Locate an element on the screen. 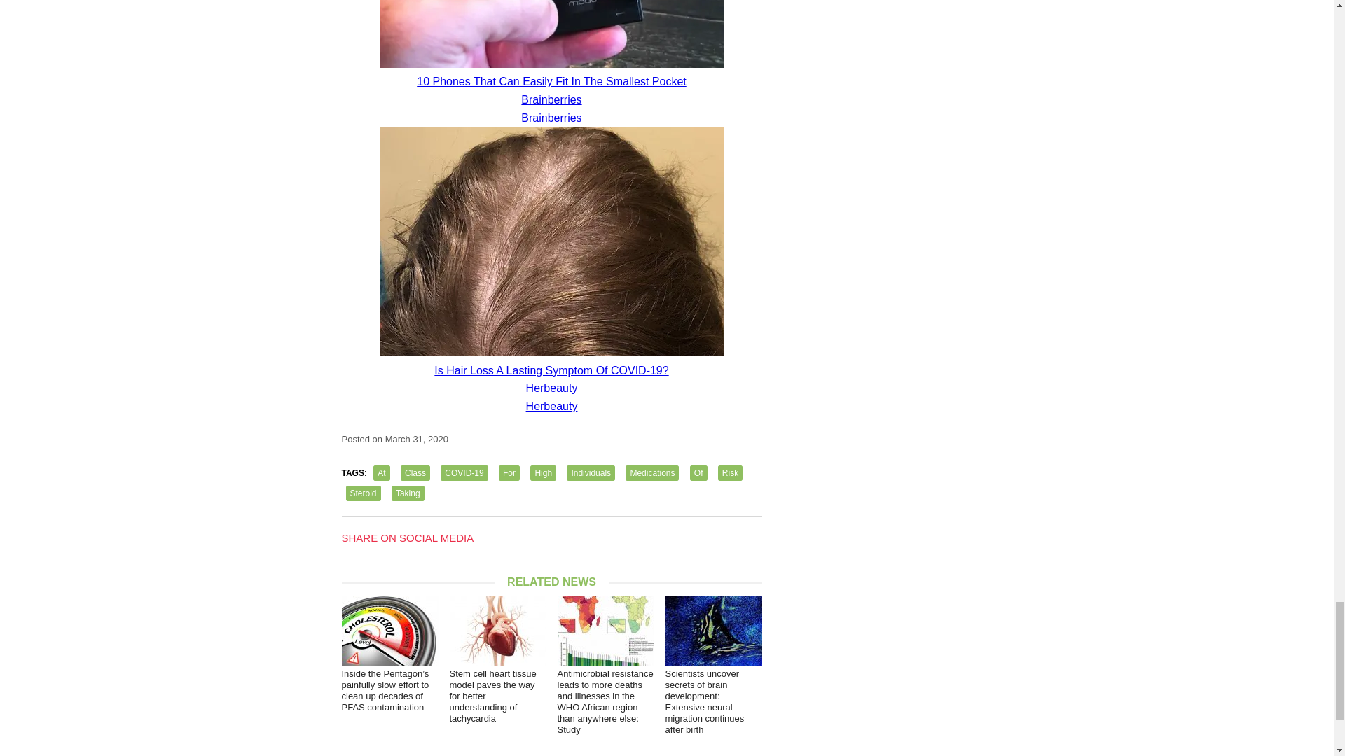 This screenshot has width=1345, height=756. Steroid is located at coordinates (363, 493).